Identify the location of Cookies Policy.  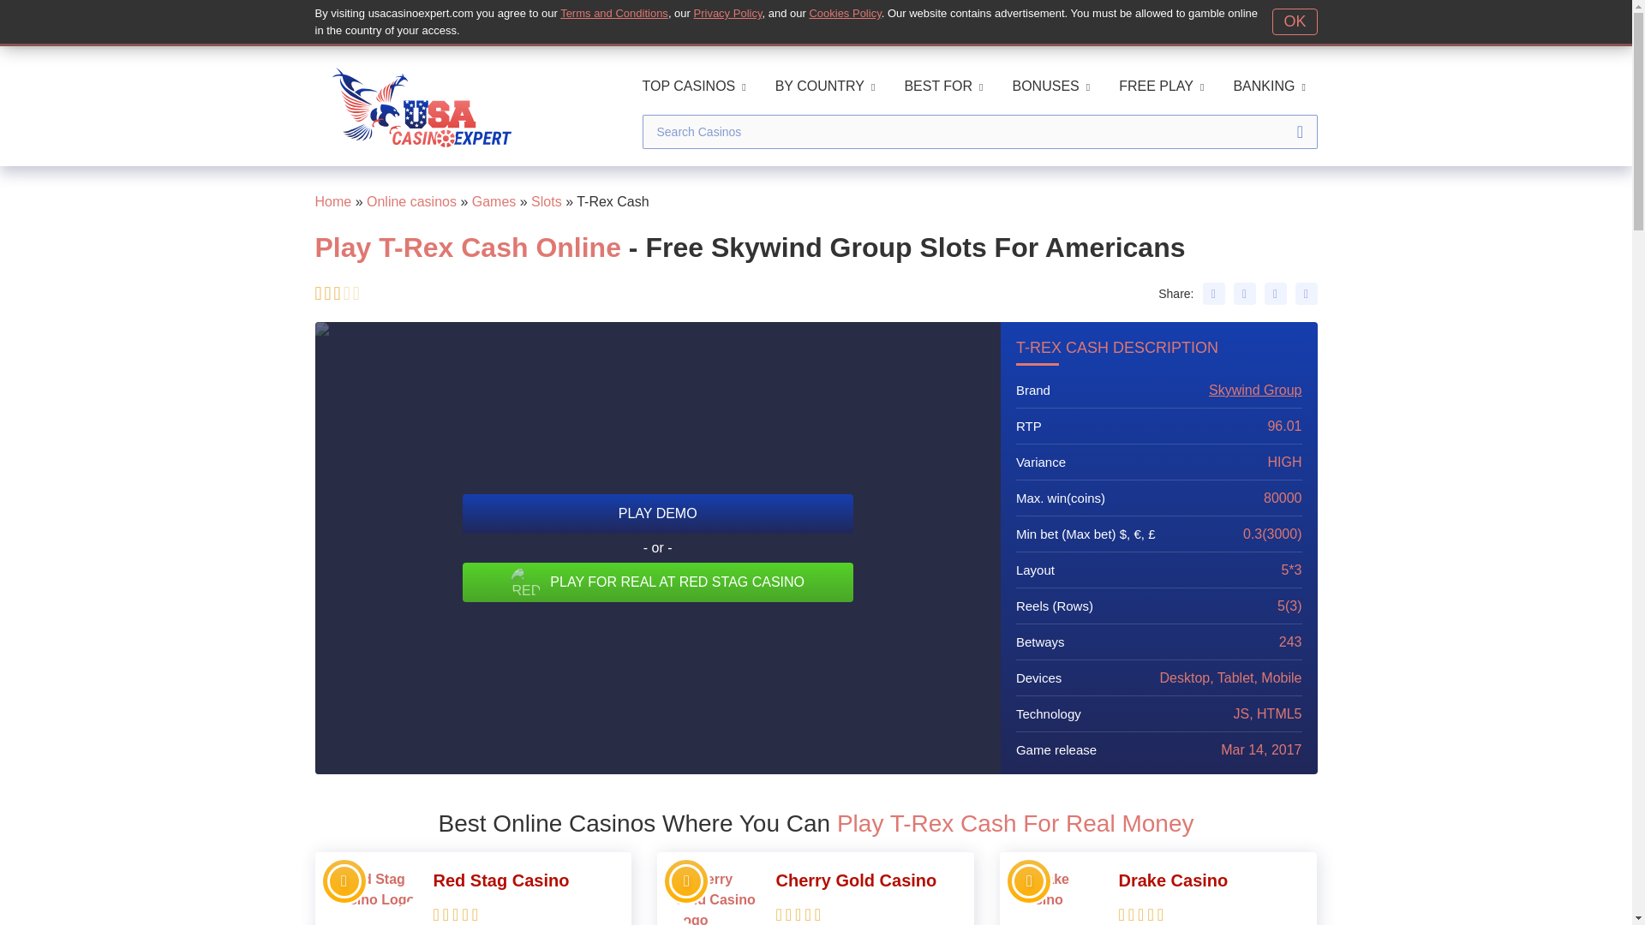
(845, 12).